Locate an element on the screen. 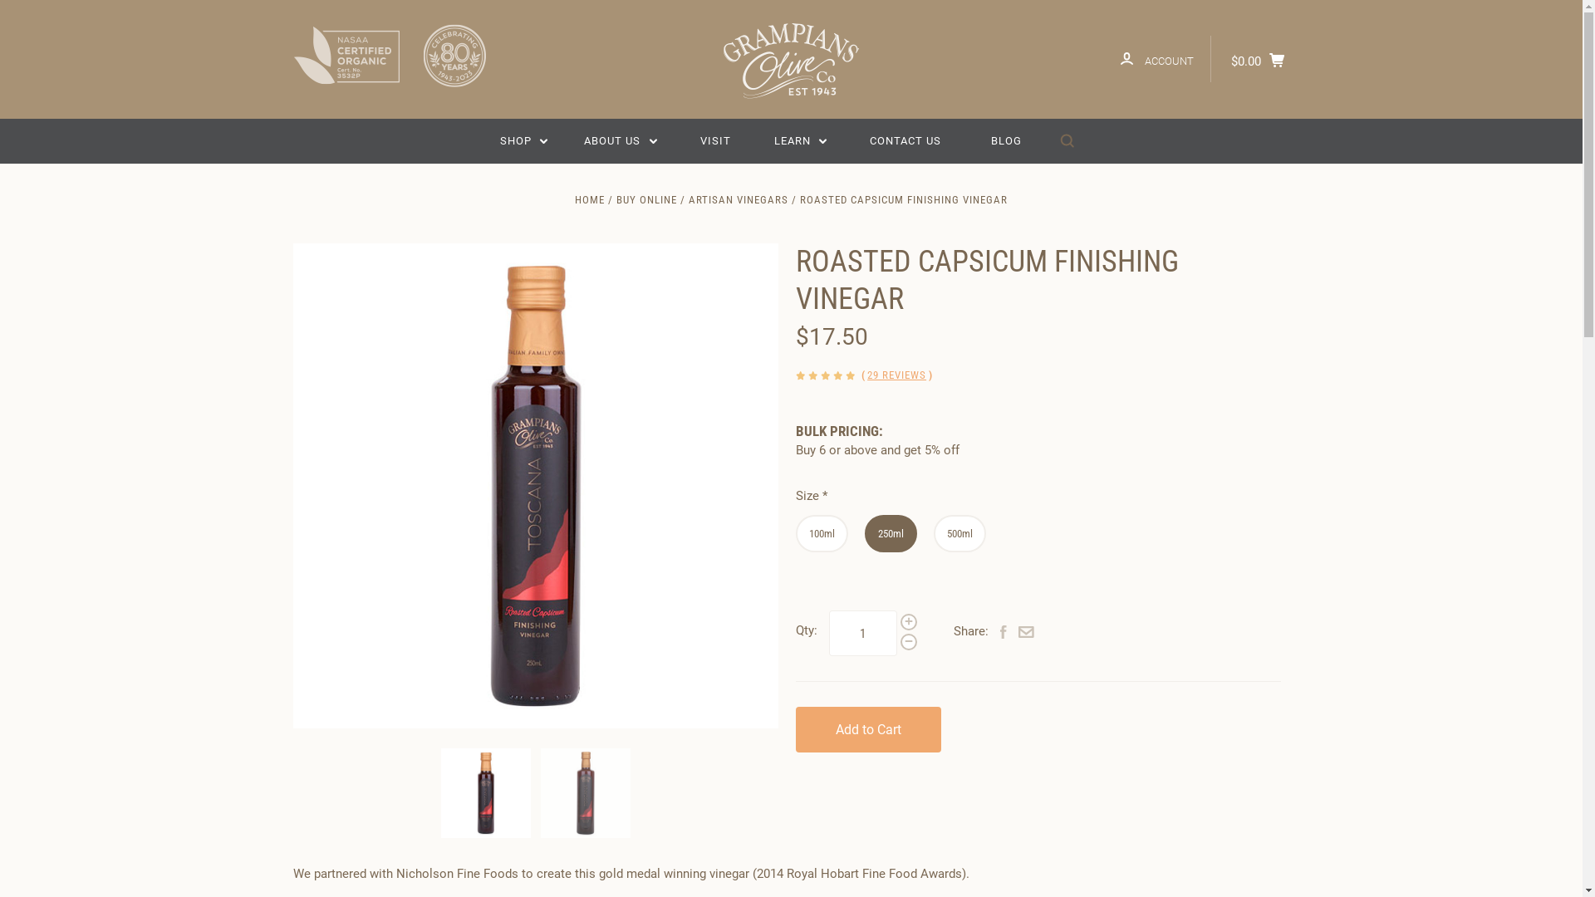 This screenshot has height=897, width=1595. 250ml bottle roasted capsicum vinegar is located at coordinates (535, 487).